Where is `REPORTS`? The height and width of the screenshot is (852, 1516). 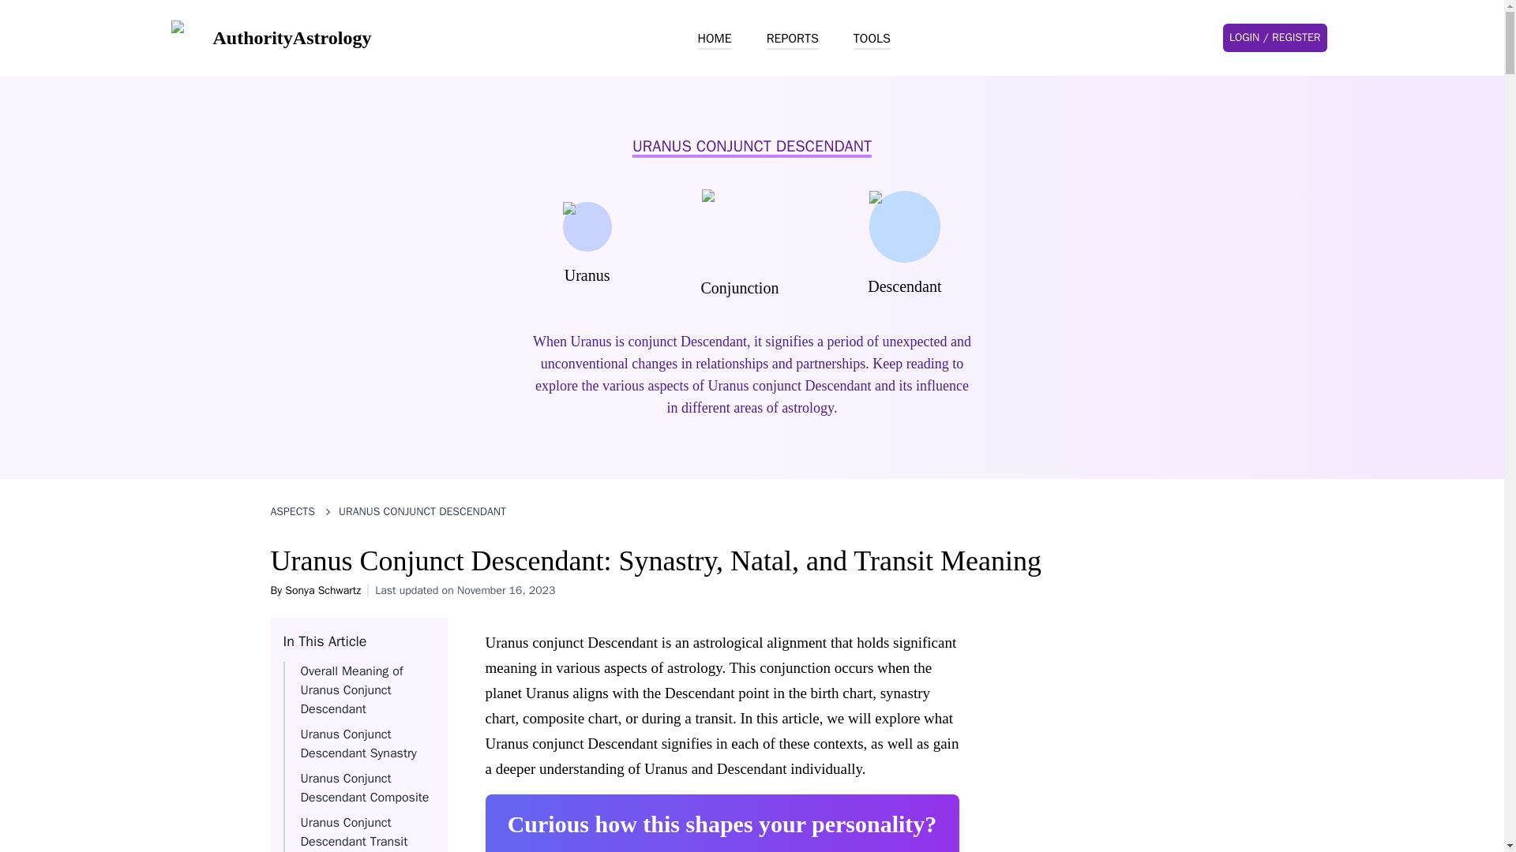 REPORTS is located at coordinates (793, 39).